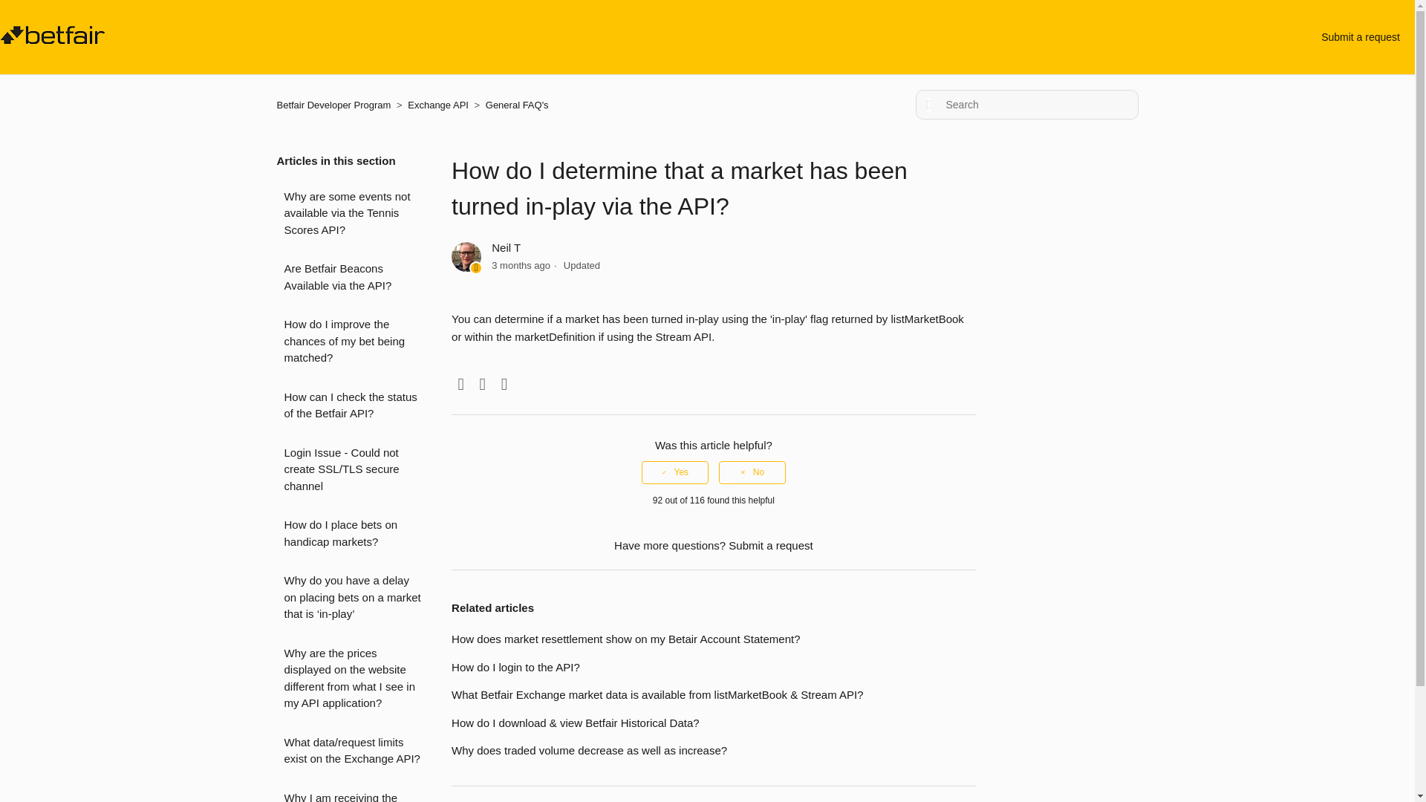 The height and width of the screenshot is (802, 1426). I want to click on General FAQ's, so click(517, 105).